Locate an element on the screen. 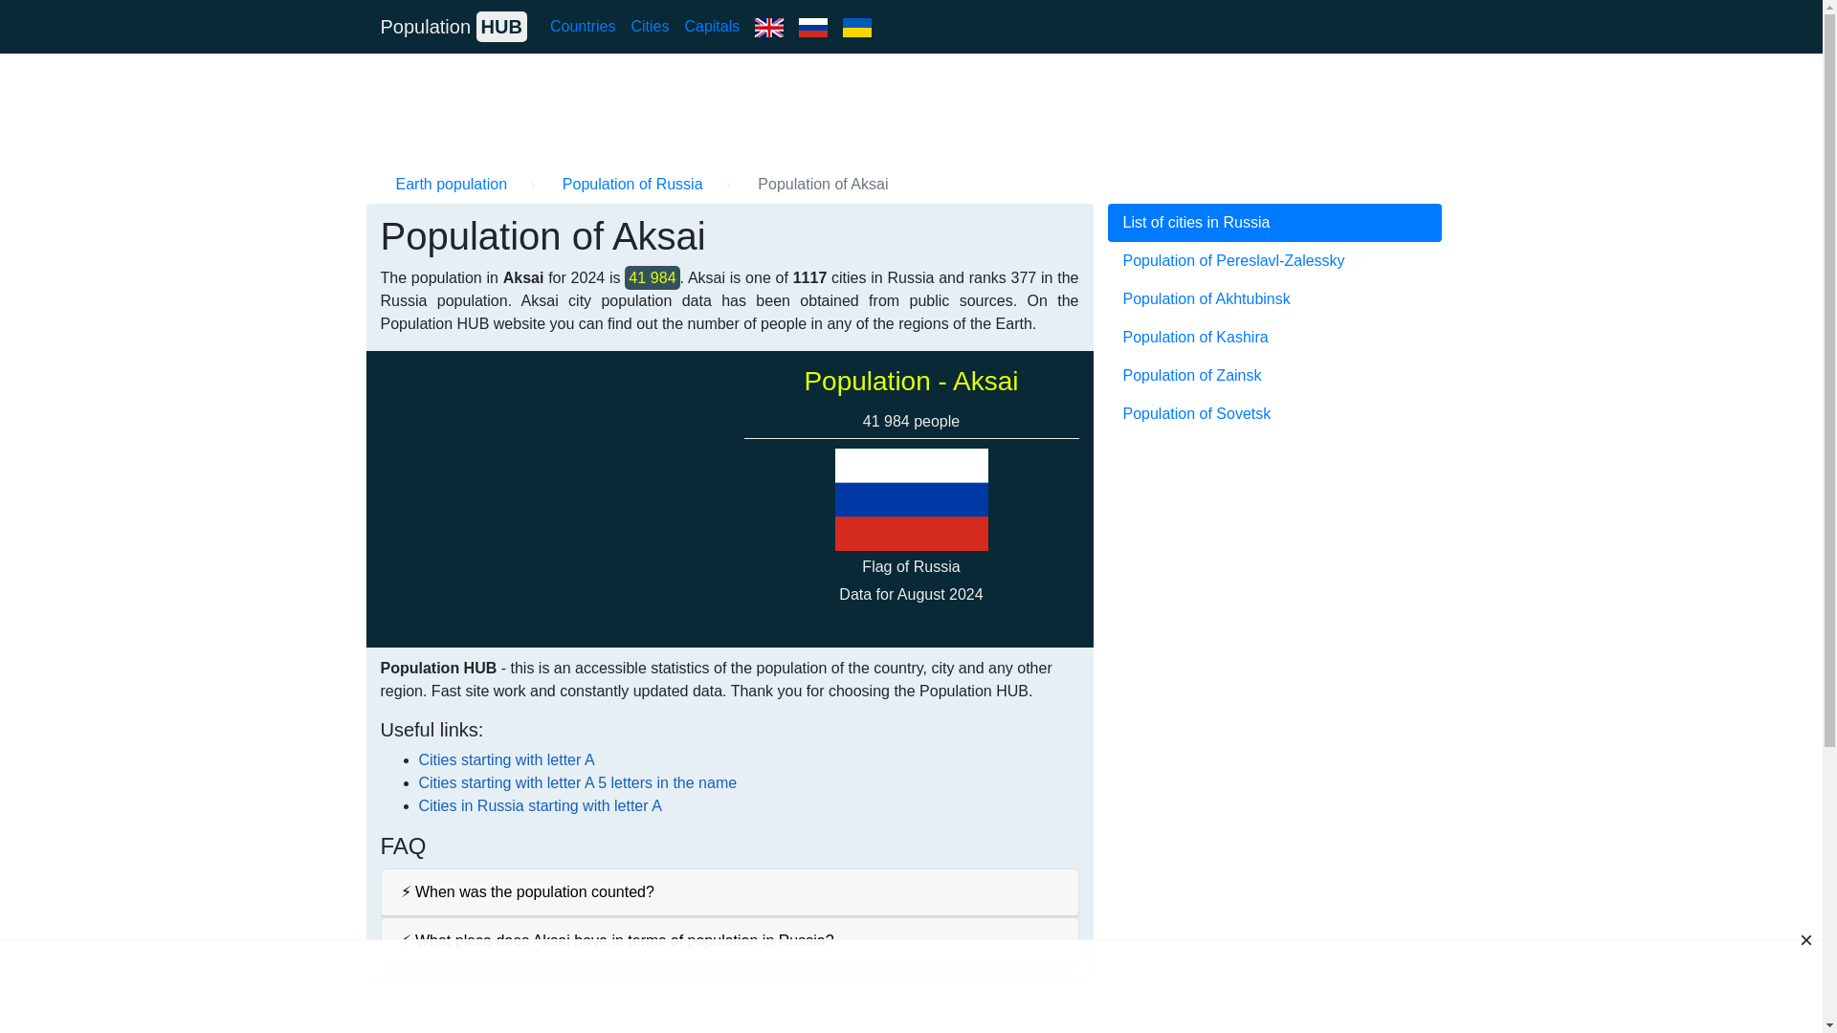 Image resolution: width=1837 pixels, height=1033 pixels. Population HUB is located at coordinates (454, 26).